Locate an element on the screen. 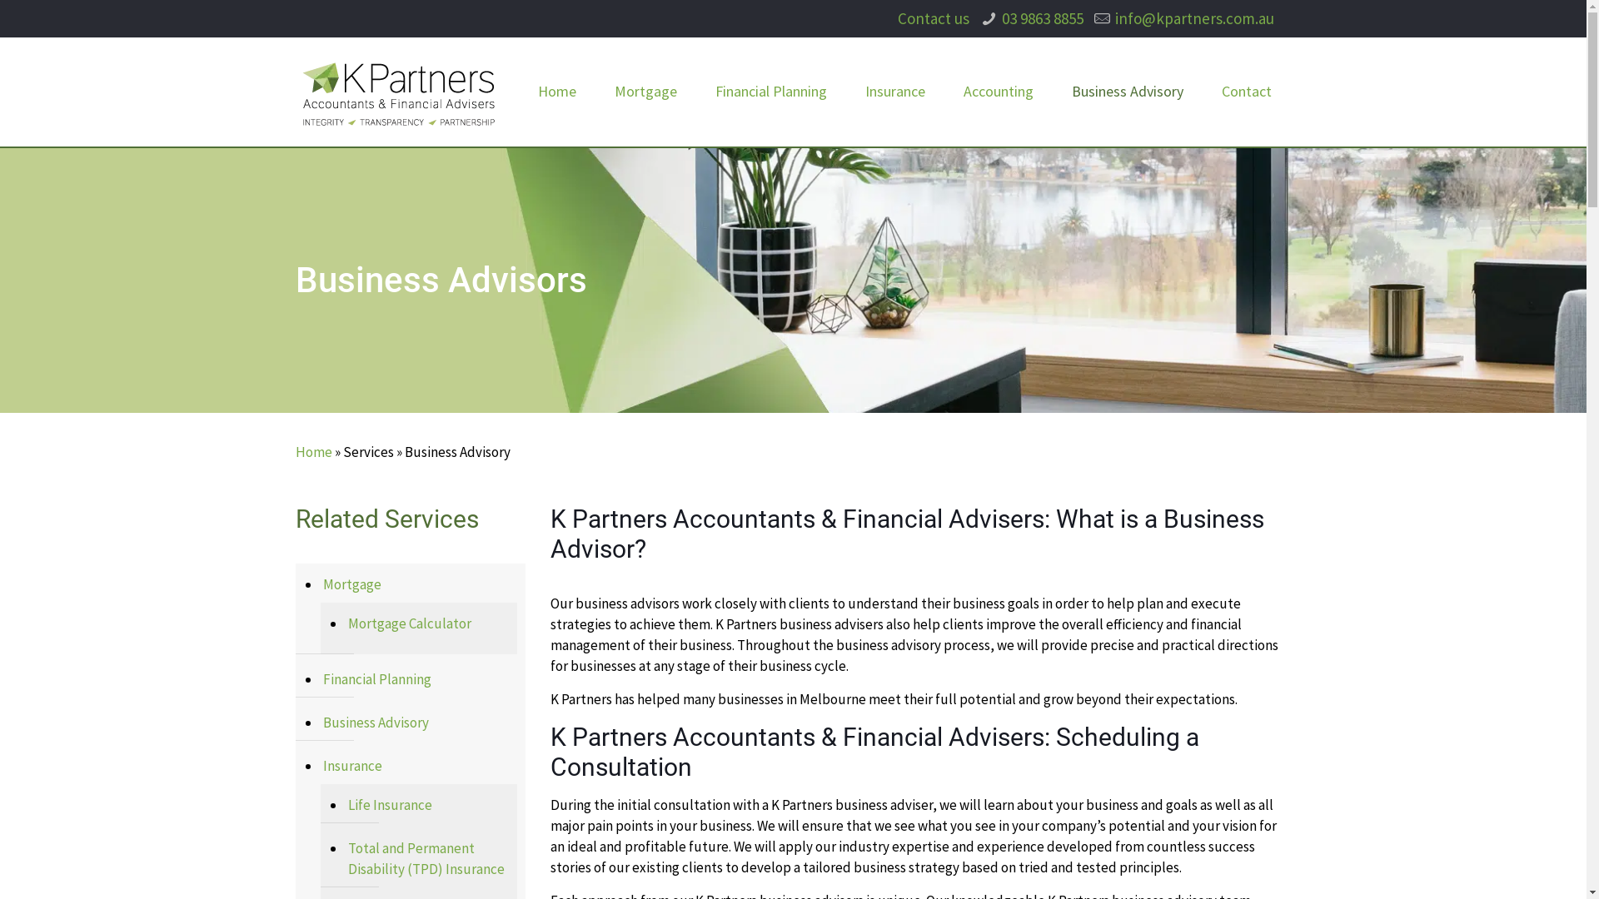  Accounting is located at coordinates (999, 92).